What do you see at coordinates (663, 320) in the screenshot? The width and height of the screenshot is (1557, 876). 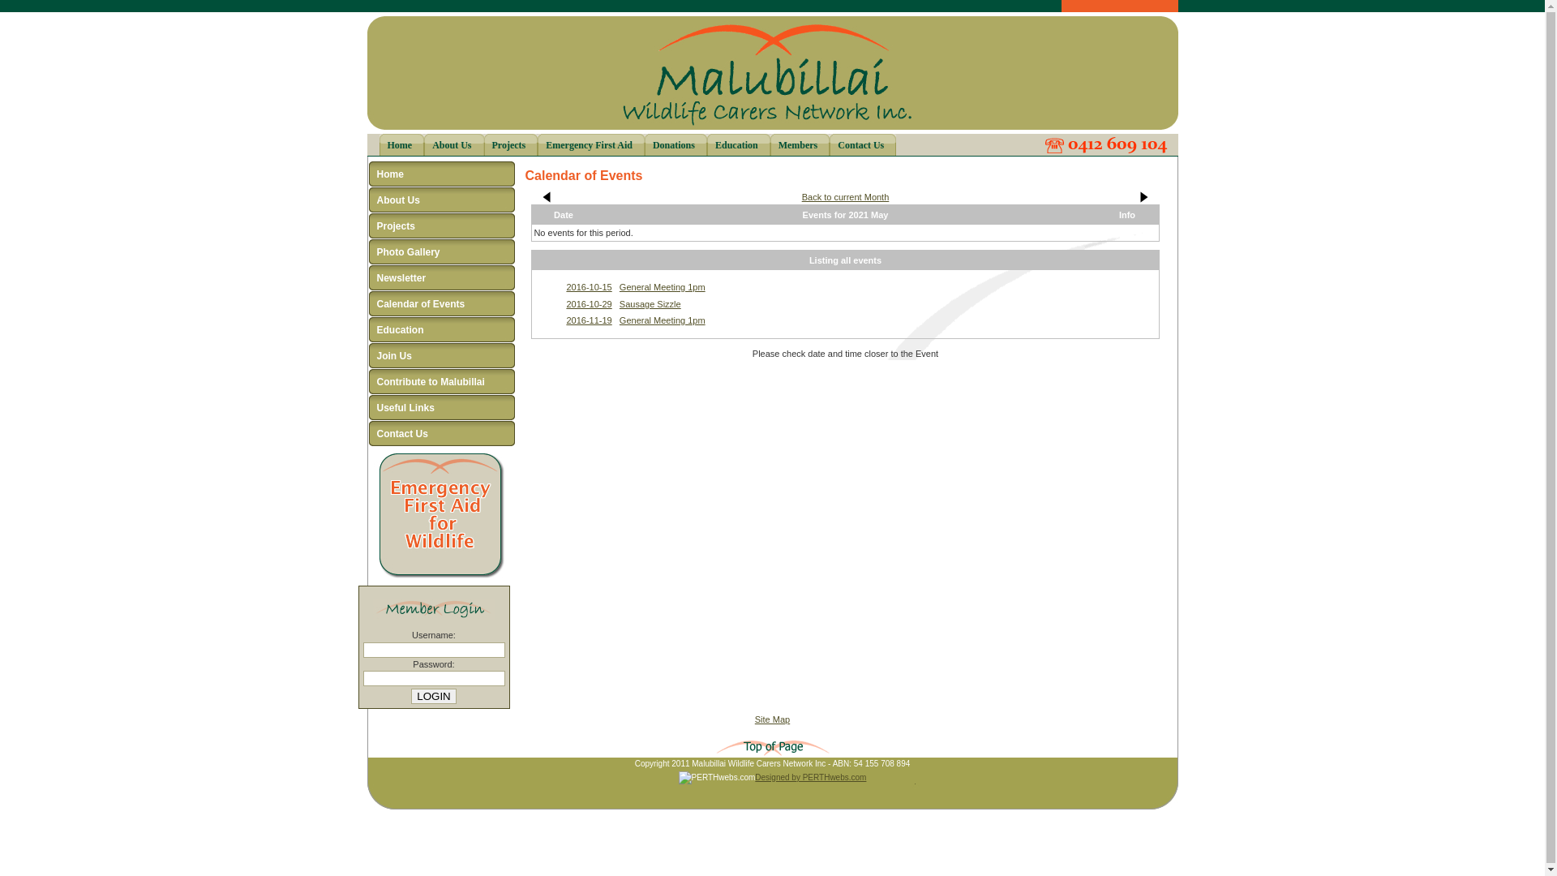 I see `General Meeting 1pm` at bounding box center [663, 320].